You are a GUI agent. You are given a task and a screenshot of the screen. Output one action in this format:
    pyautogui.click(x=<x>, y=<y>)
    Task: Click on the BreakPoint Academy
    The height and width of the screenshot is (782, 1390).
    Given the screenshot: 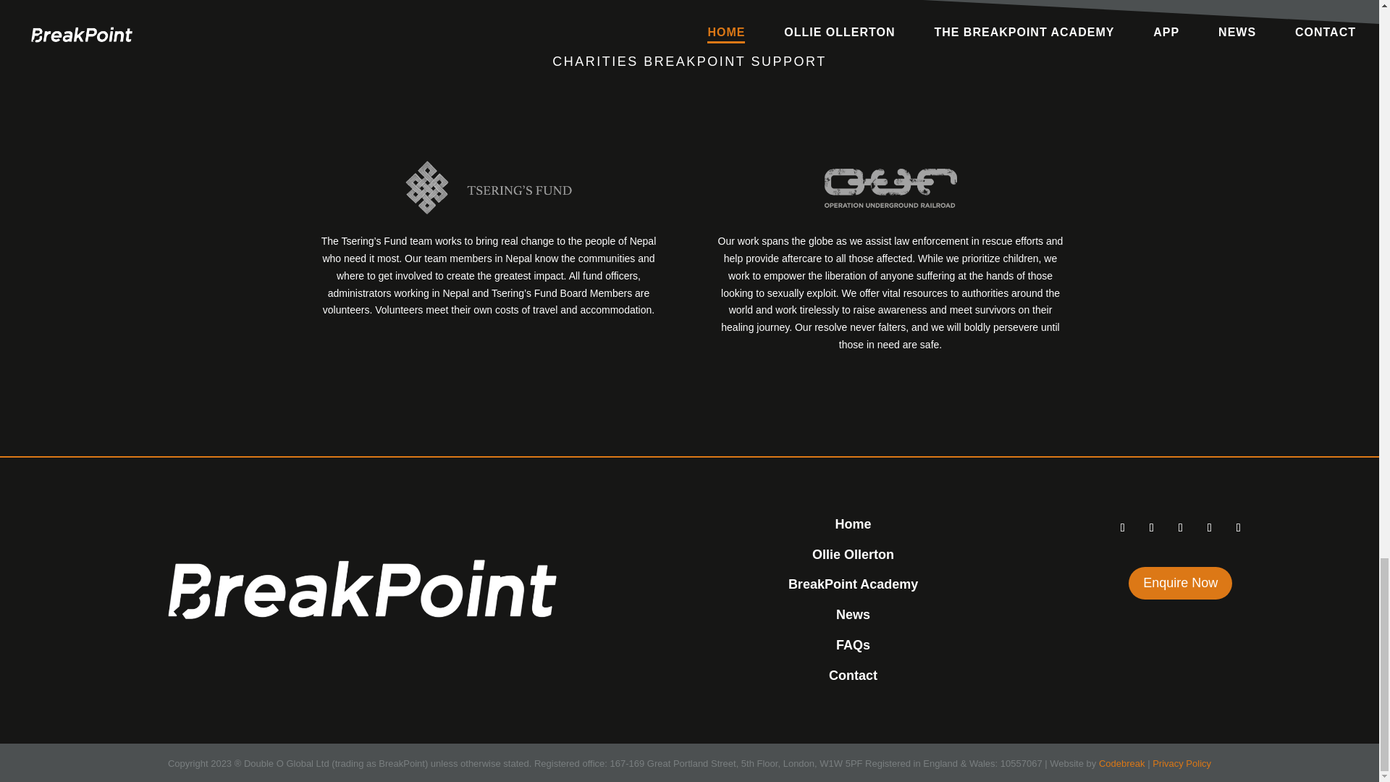 What is the action you would take?
    pyautogui.click(x=853, y=584)
    